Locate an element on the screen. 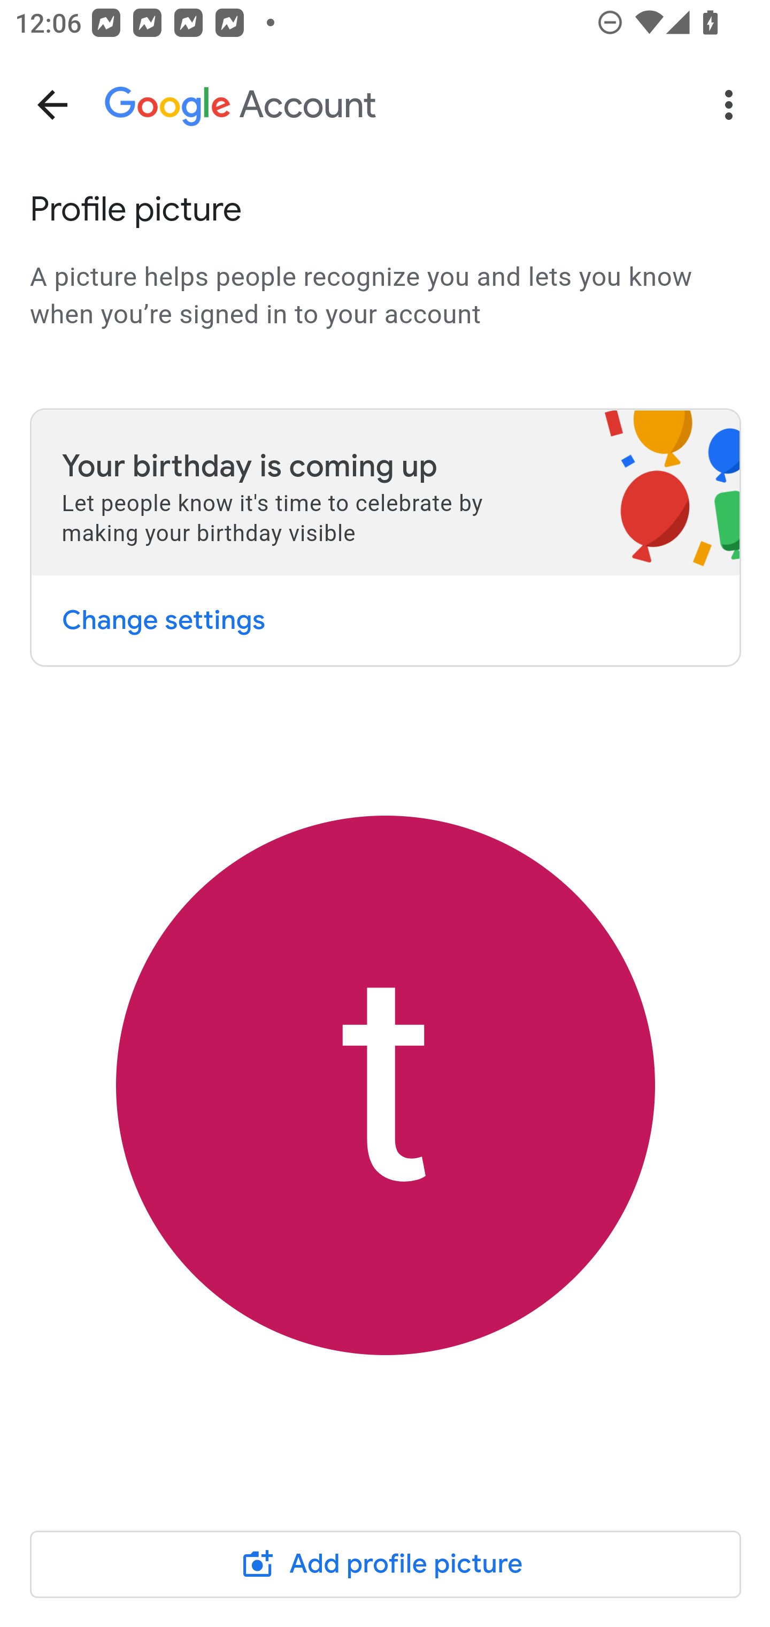 The image size is (770, 1627). Change settings is located at coordinates (163, 620).